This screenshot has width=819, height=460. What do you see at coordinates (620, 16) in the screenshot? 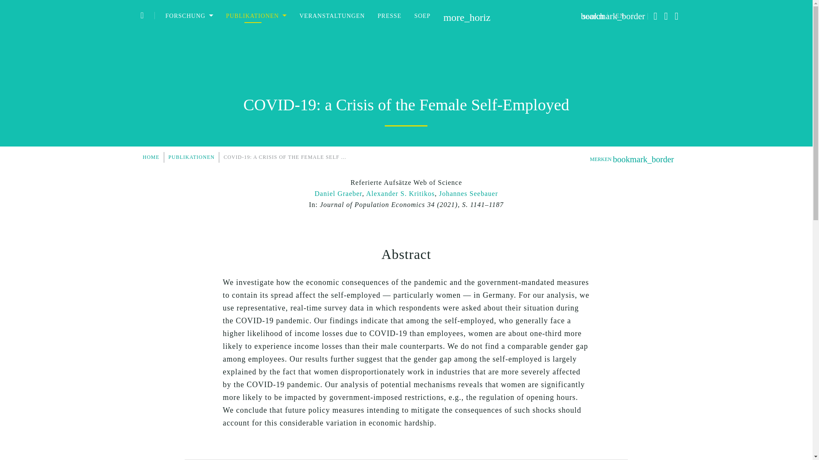
I see `NO english version of this page available` at bounding box center [620, 16].